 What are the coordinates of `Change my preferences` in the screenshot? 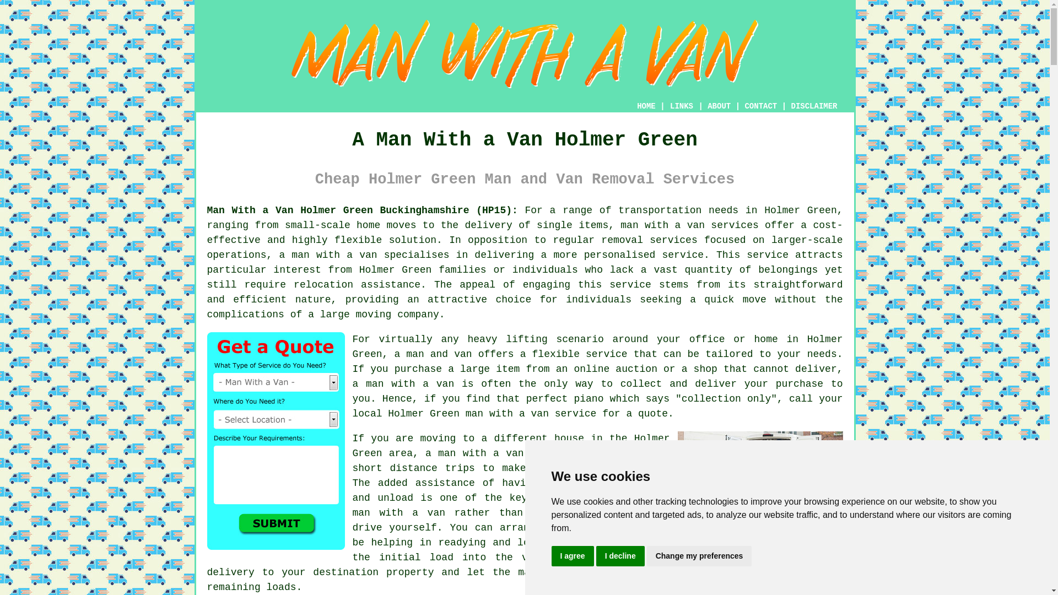 It's located at (699, 556).